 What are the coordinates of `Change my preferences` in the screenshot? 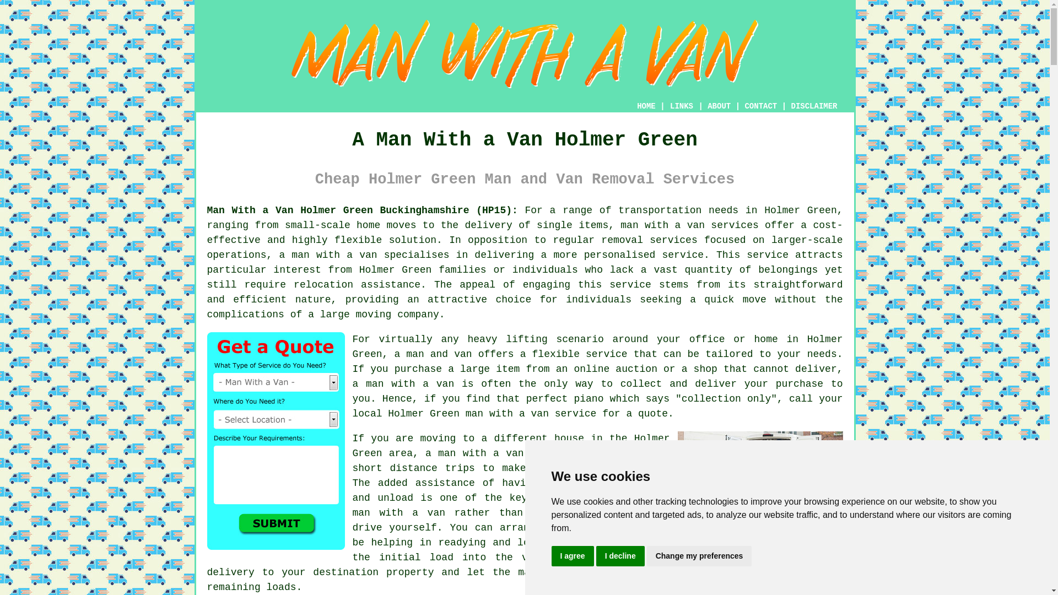 It's located at (699, 556).